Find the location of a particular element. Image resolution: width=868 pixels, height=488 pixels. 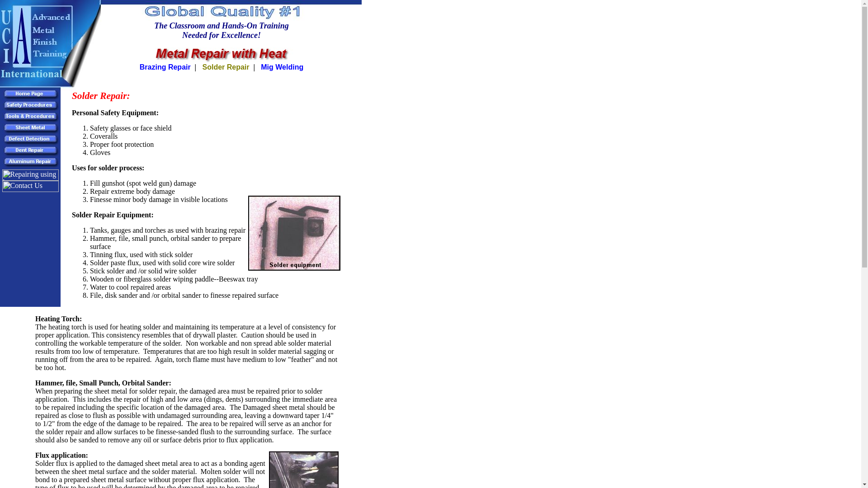

Mig Welding is located at coordinates (282, 67).